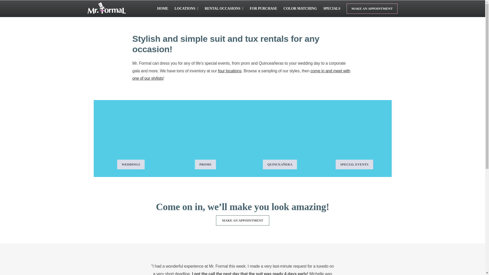  What do you see at coordinates (372, 9) in the screenshot?
I see `MAKE AN APPOINTMENT` at bounding box center [372, 9].